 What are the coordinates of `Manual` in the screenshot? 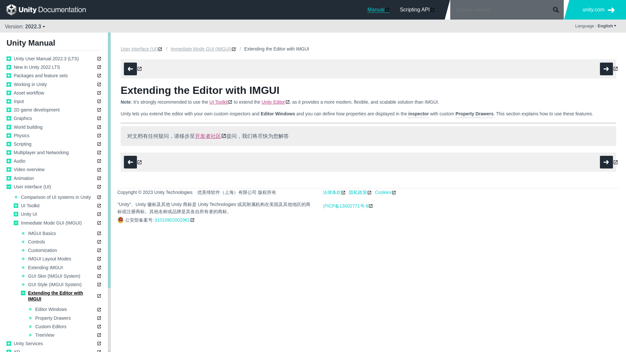 It's located at (378, 9).